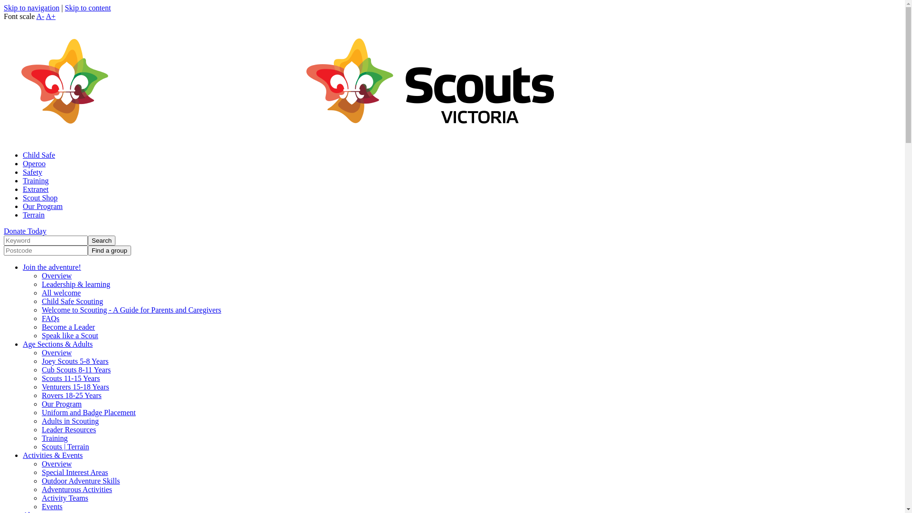  Describe the element at coordinates (50, 16) in the screenshot. I see `A+` at that location.